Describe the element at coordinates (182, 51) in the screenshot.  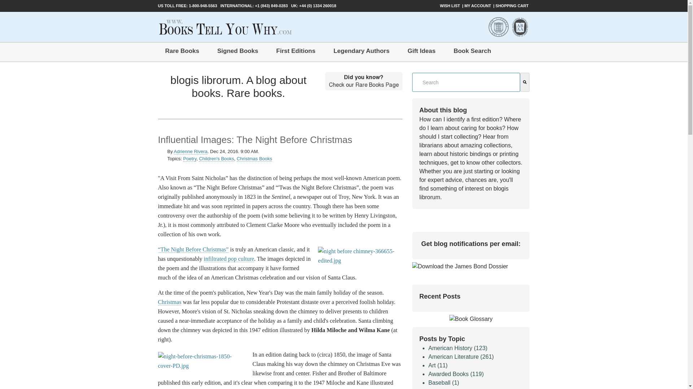
I see `Rare Books` at that location.